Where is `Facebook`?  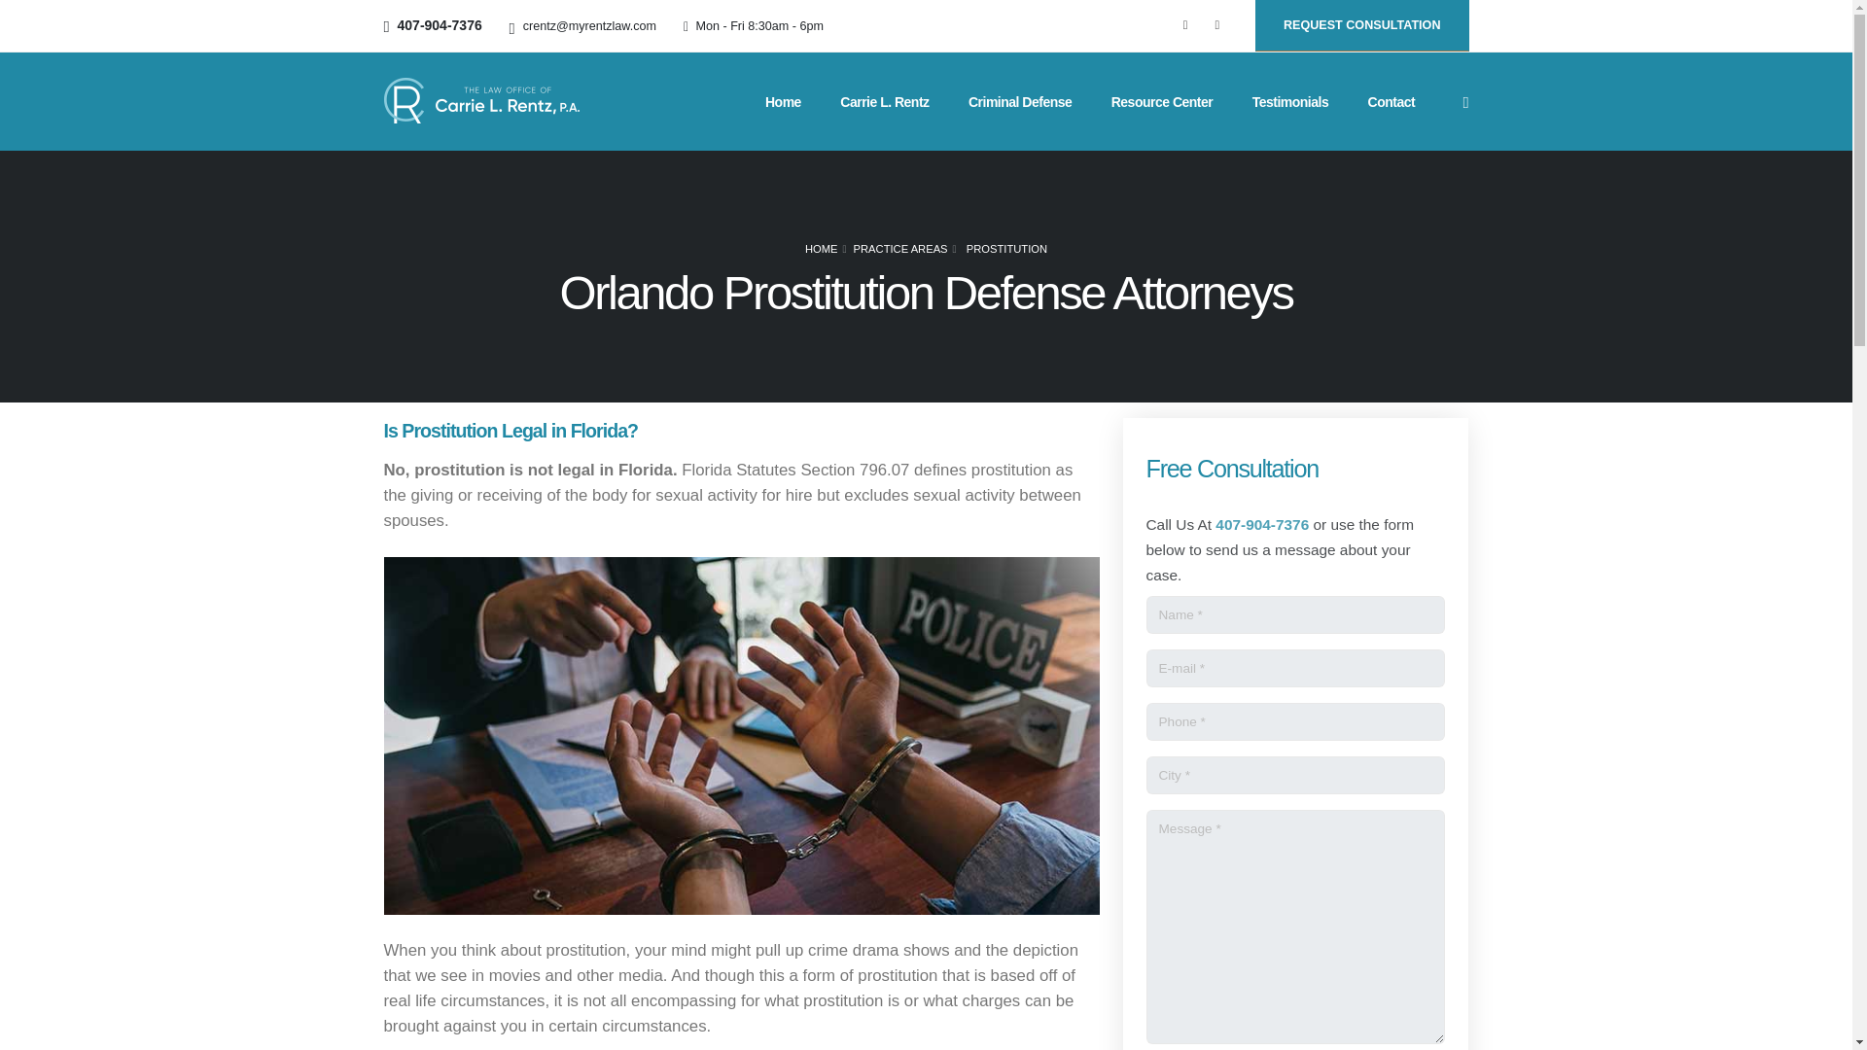 Facebook is located at coordinates (1184, 24).